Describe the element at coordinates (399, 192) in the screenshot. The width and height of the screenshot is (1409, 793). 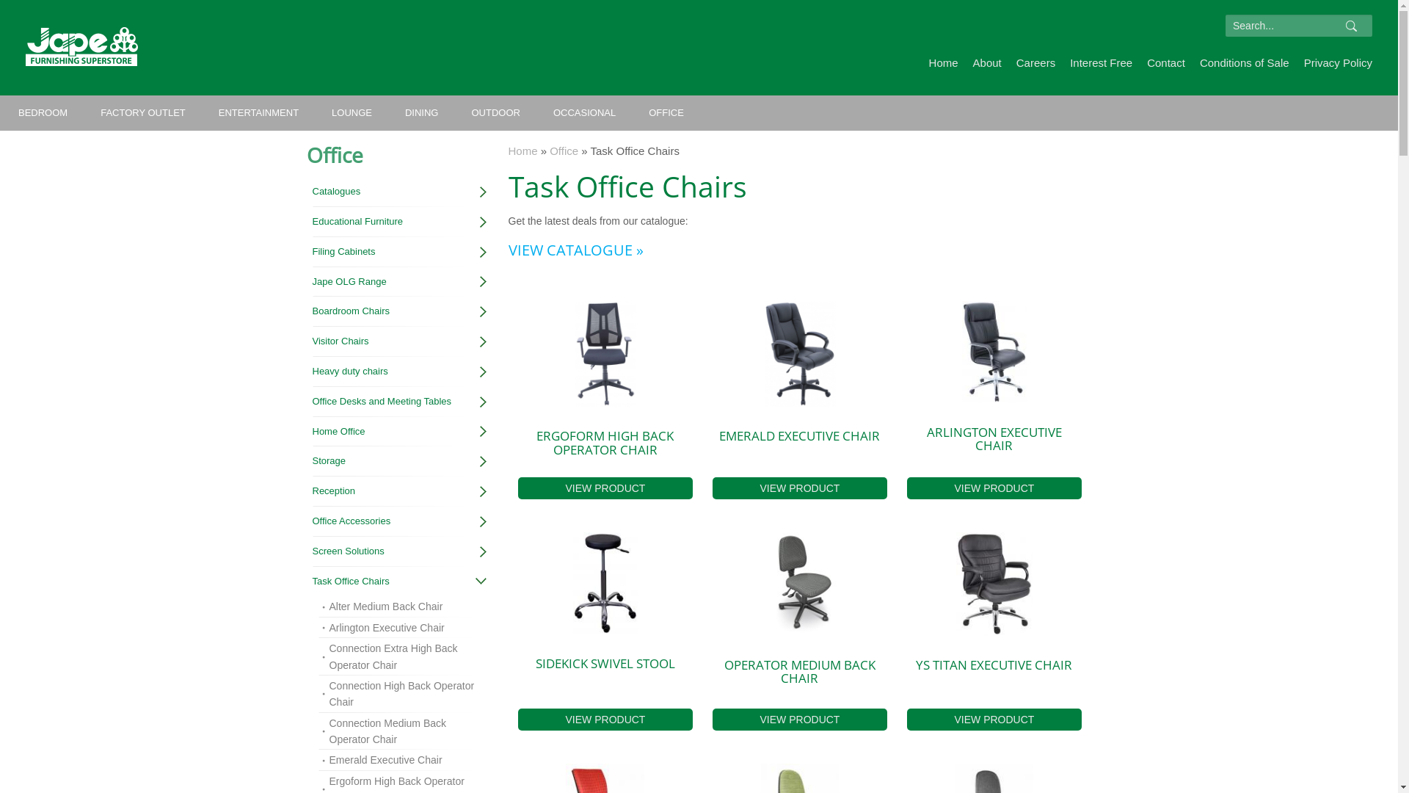
I see `Catalogues` at that location.